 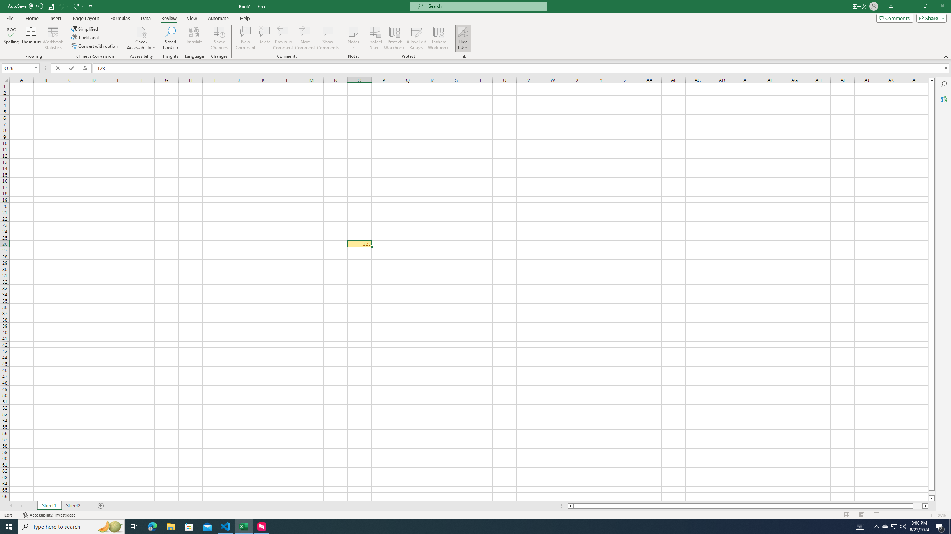 I want to click on Delete, so click(x=264, y=38).